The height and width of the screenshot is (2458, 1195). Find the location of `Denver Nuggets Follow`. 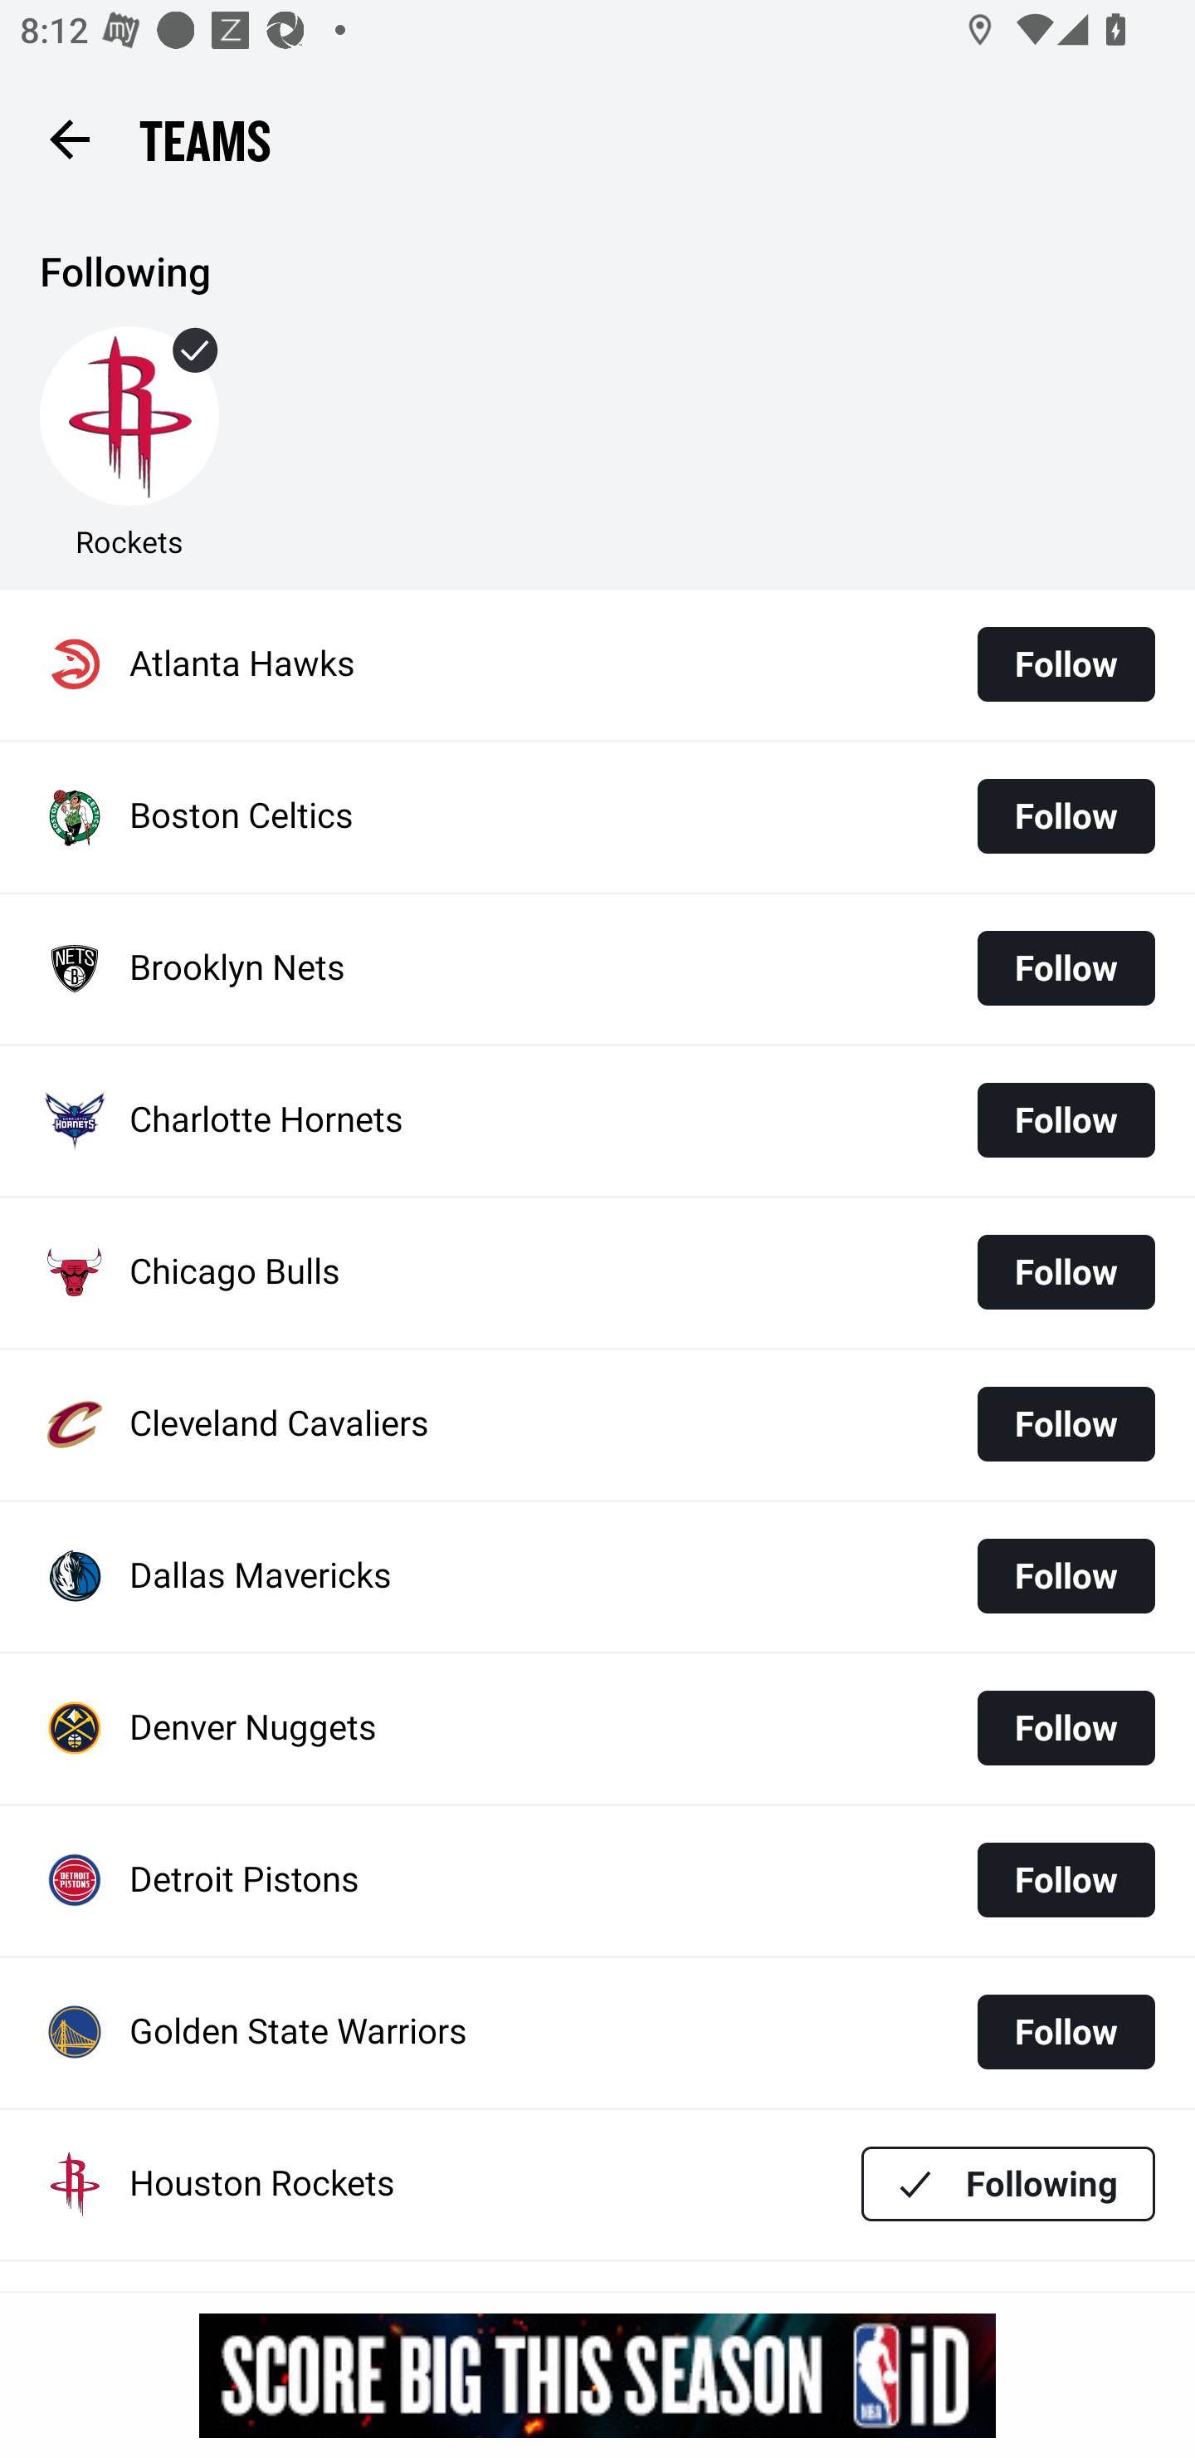

Denver Nuggets Follow is located at coordinates (597, 1729).